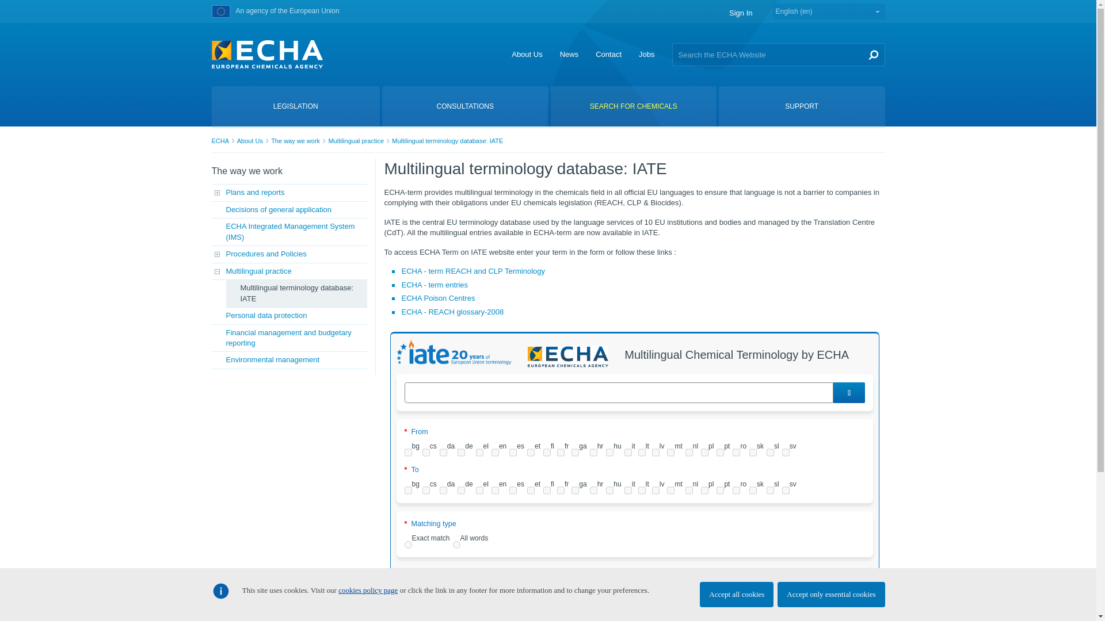  What do you see at coordinates (737, 595) in the screenshot?
I see `Accept all cookies` at bounding box center [737, 595].